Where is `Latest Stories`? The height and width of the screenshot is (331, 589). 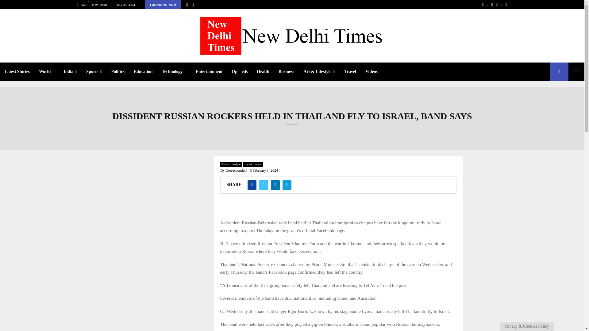 Latest Stories is located at coordinates (17, 72).